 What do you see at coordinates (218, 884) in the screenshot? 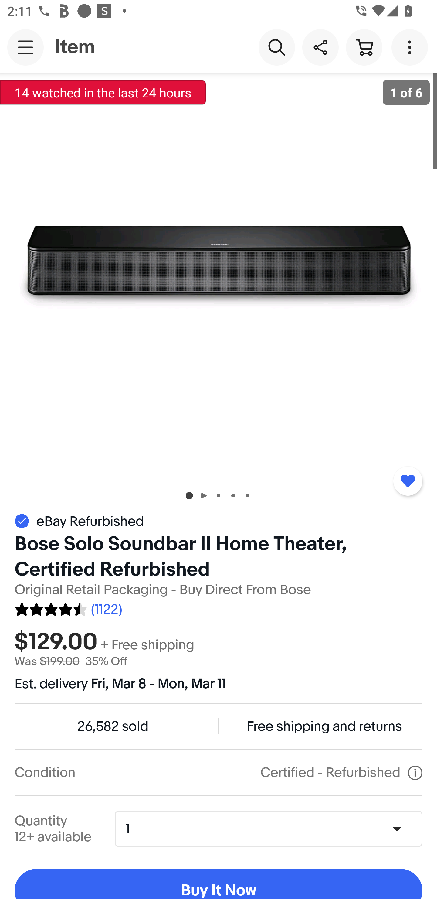
I see `Buy It Now` at bounding box center [218, 884].